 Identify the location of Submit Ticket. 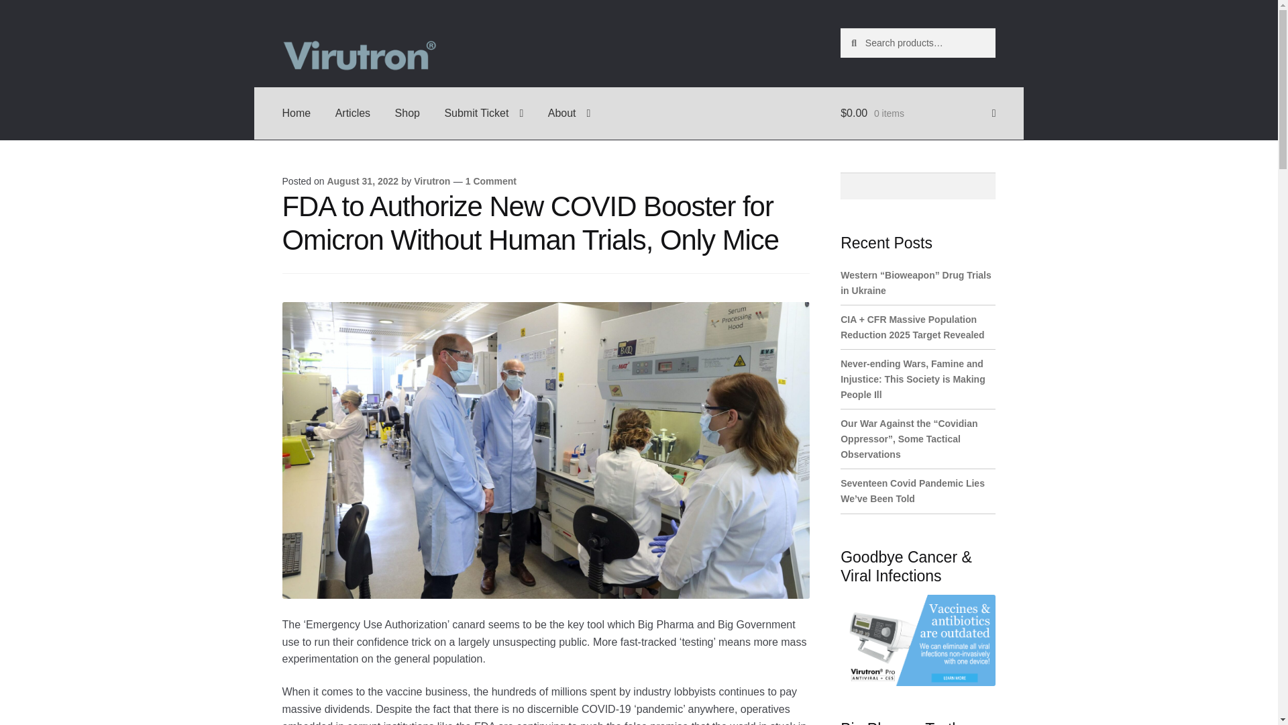
(483, 113).